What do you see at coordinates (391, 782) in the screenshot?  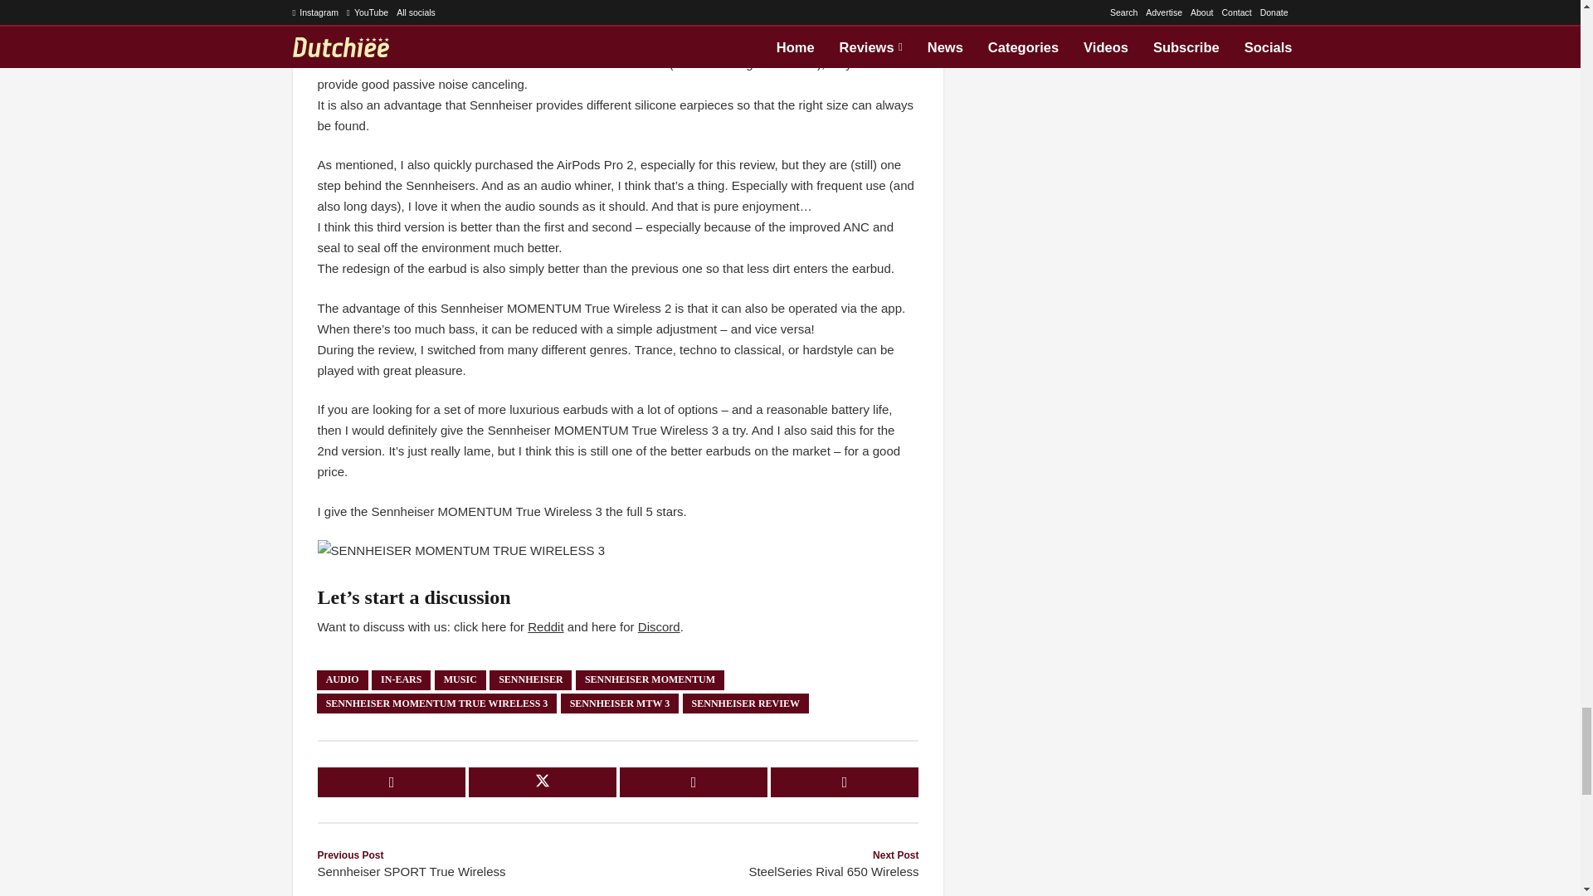 I see `Share this` at bounding box center [391, 782].